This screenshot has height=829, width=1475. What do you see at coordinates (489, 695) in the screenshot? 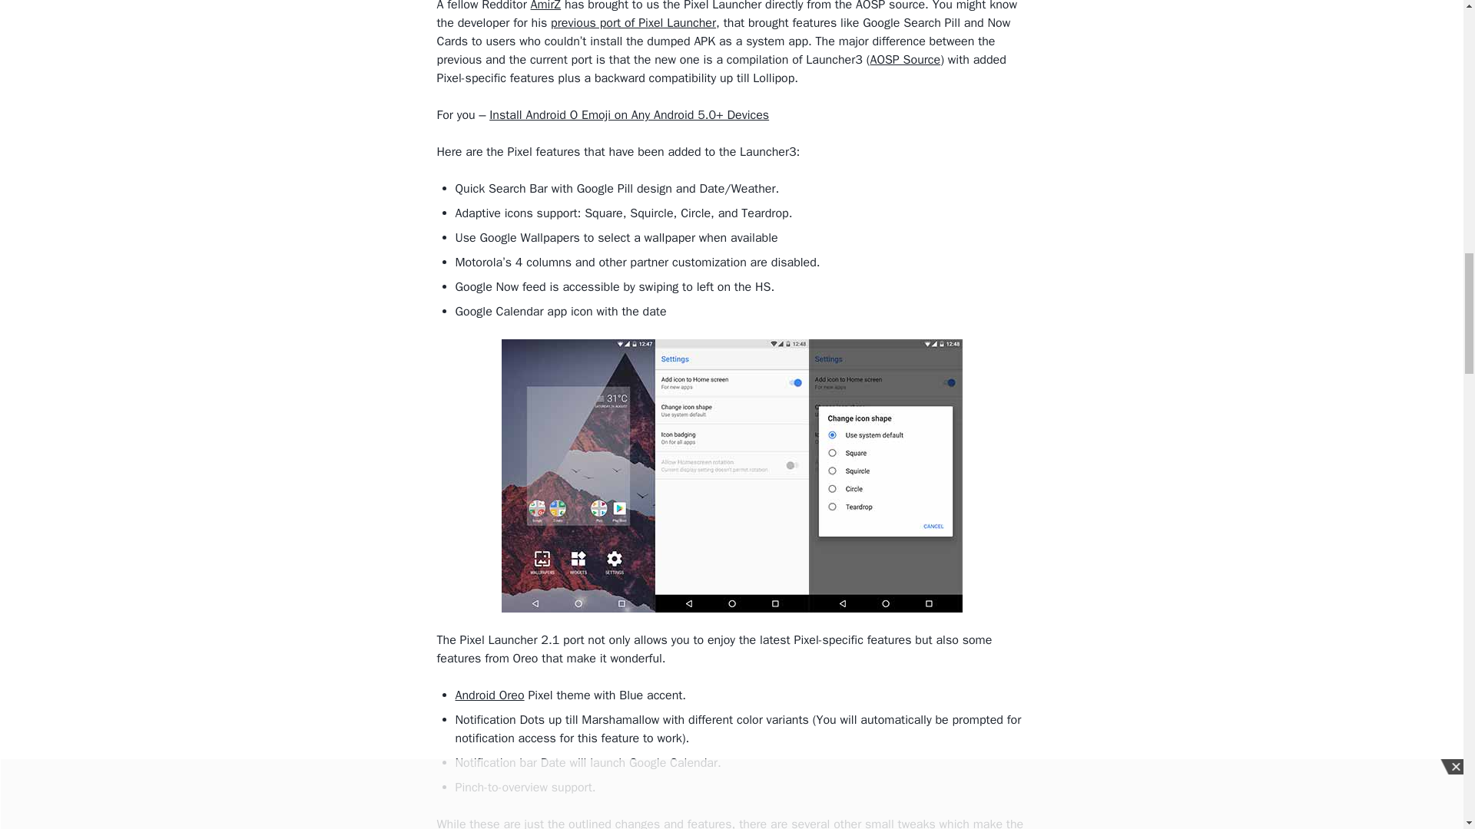
I see `Android Oreo` at bounding box center [489, 695].